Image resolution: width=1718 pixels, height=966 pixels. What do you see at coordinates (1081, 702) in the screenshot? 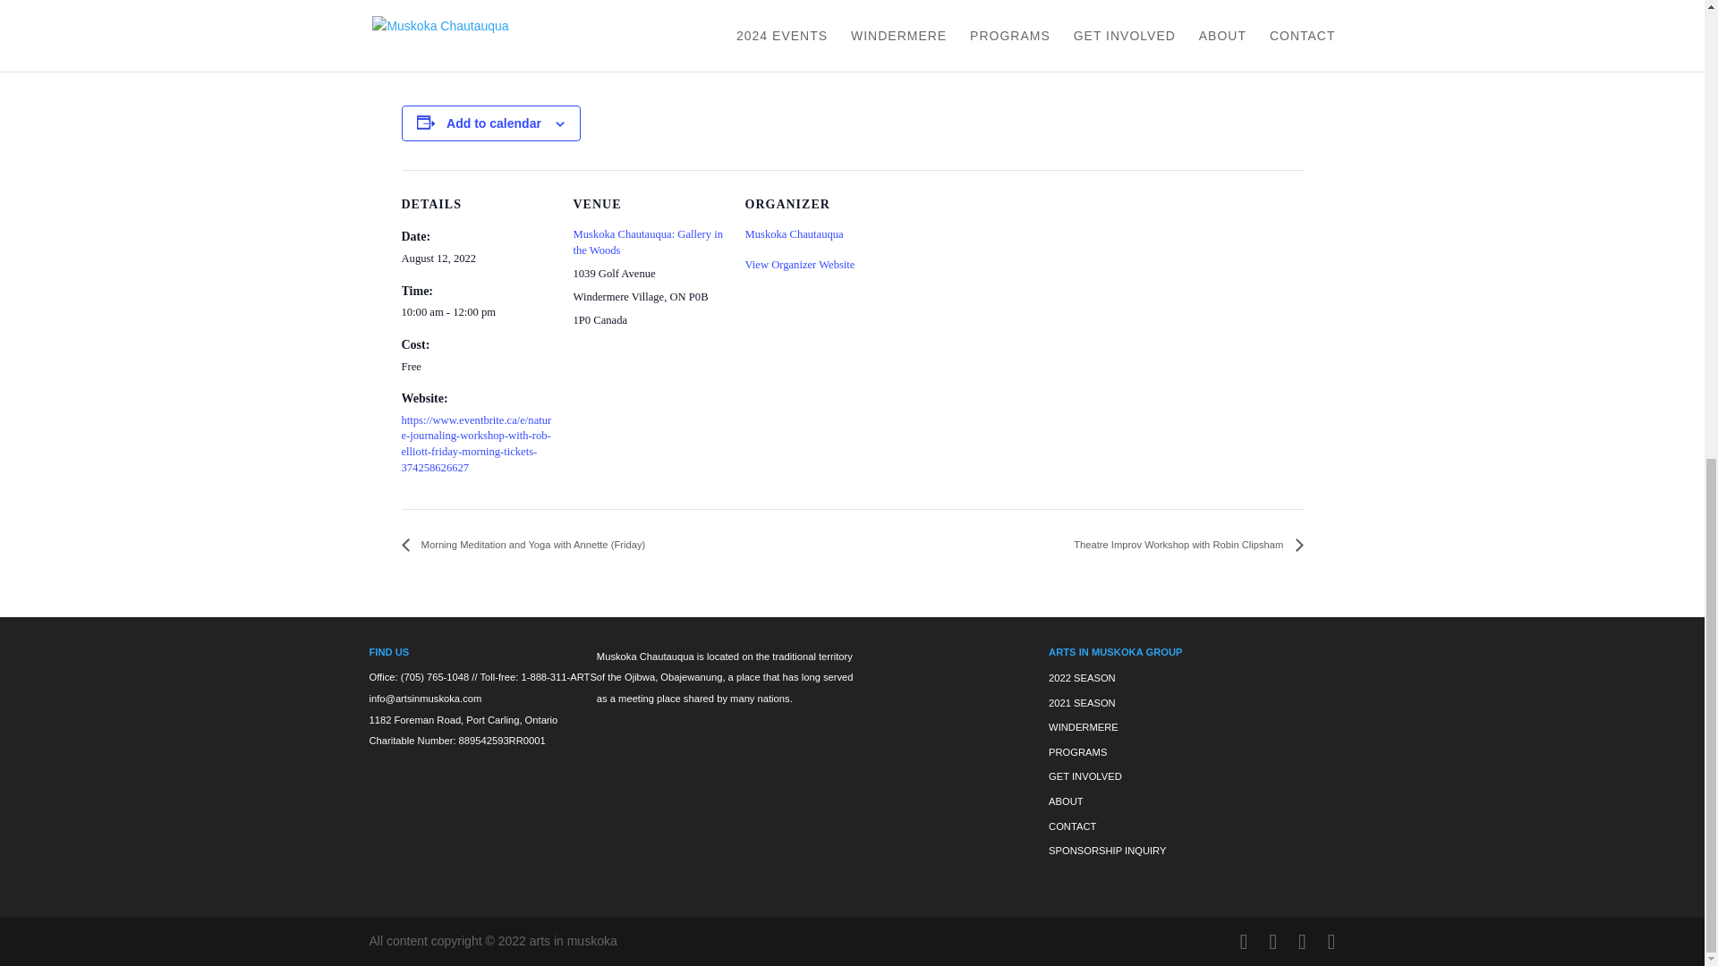
I see `2021 SEASON` at bounding box center [1081, 702].